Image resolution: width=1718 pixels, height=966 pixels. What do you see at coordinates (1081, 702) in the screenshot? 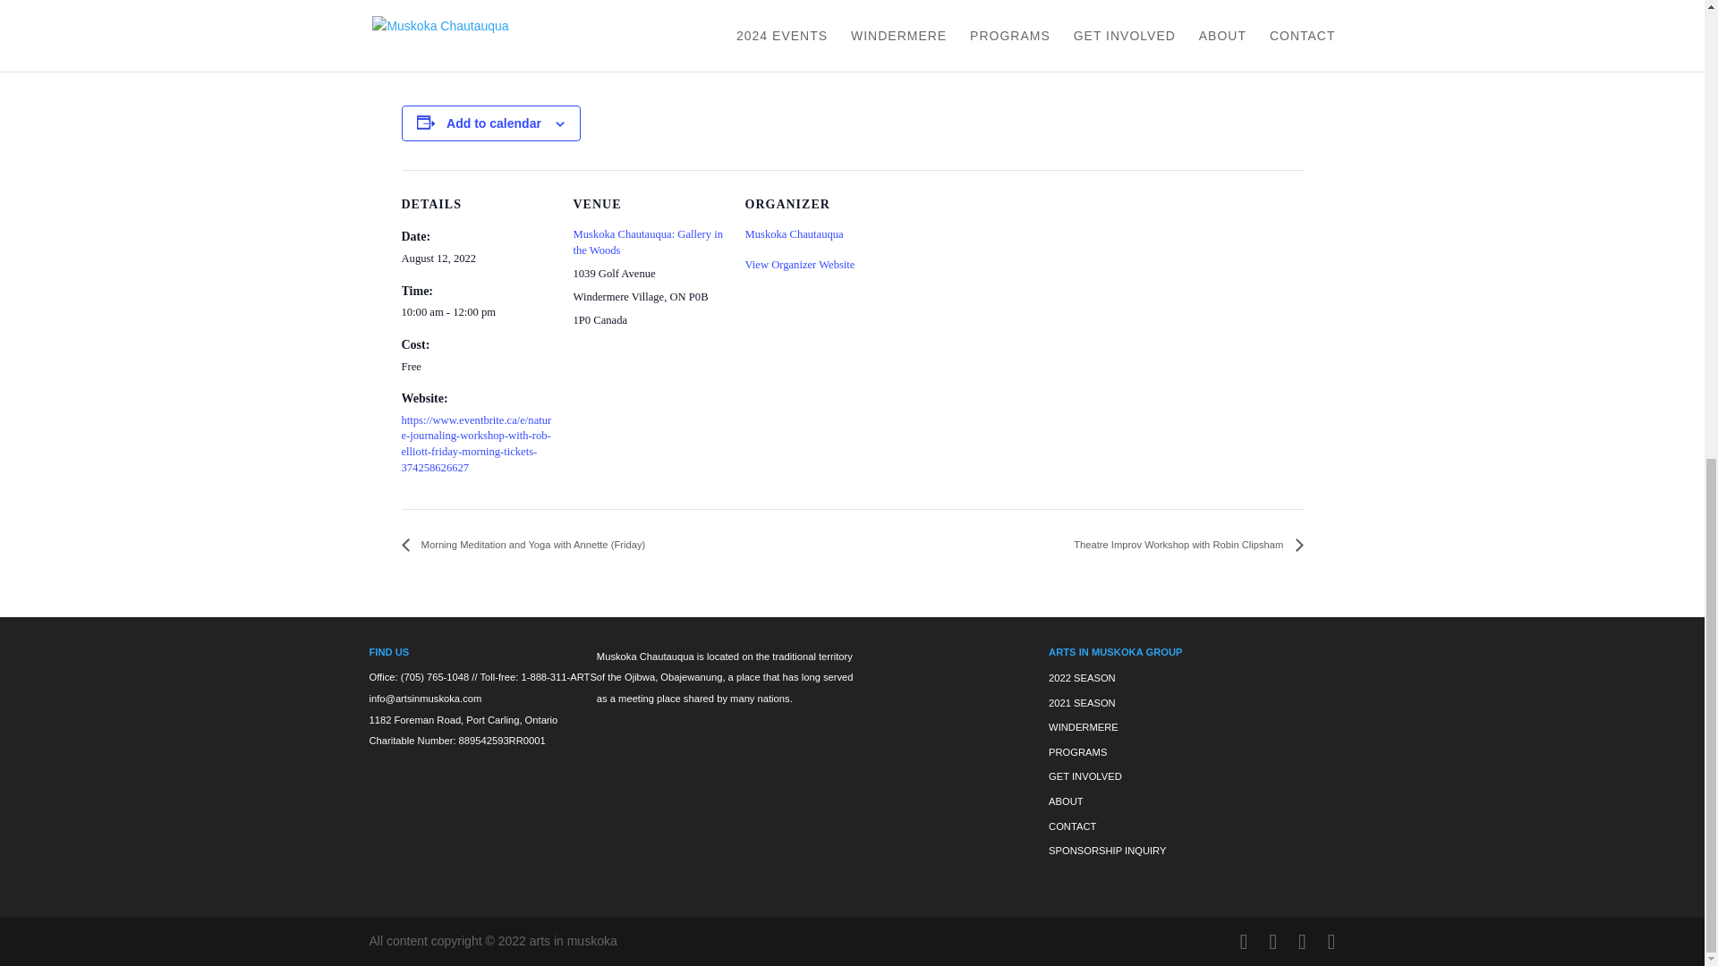
I see `2021 SEASON` at bounding box center [1081, 702].